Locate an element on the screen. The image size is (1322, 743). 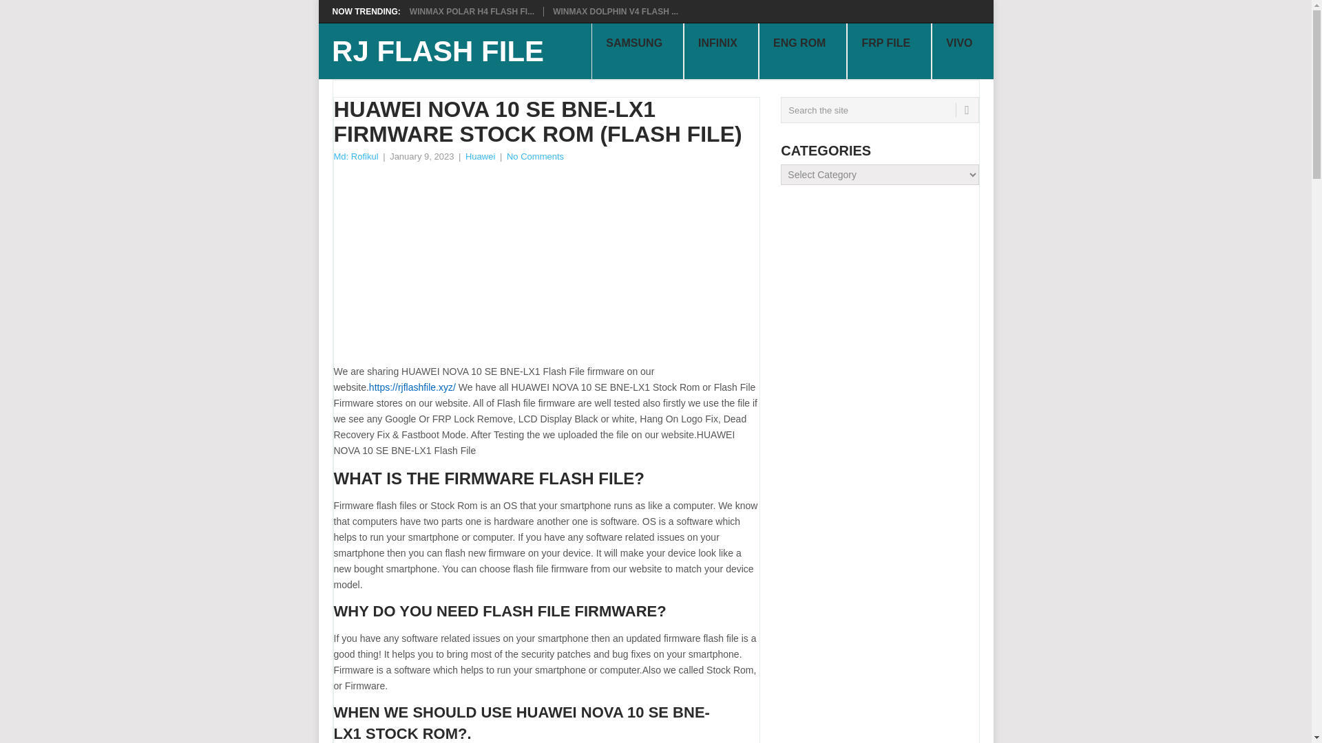
Posts by Md: Rofikul is located at coordinates (355, 157).